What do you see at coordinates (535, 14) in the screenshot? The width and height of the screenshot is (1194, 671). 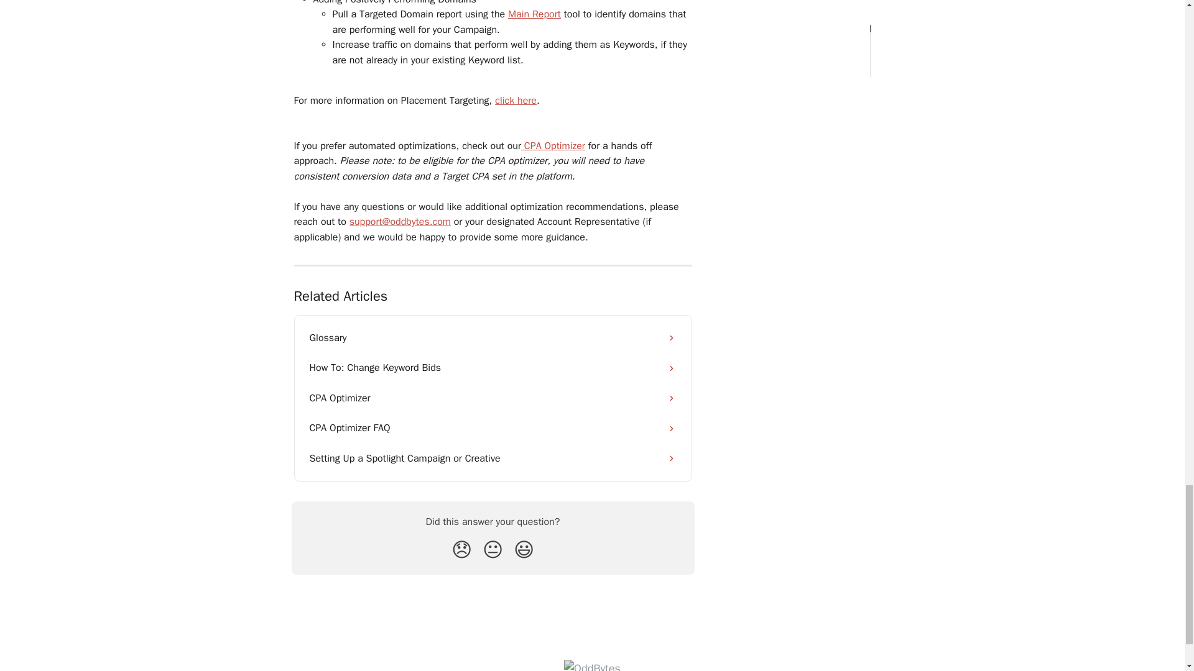 I see `Main Report` at bounding box center [535, 14].